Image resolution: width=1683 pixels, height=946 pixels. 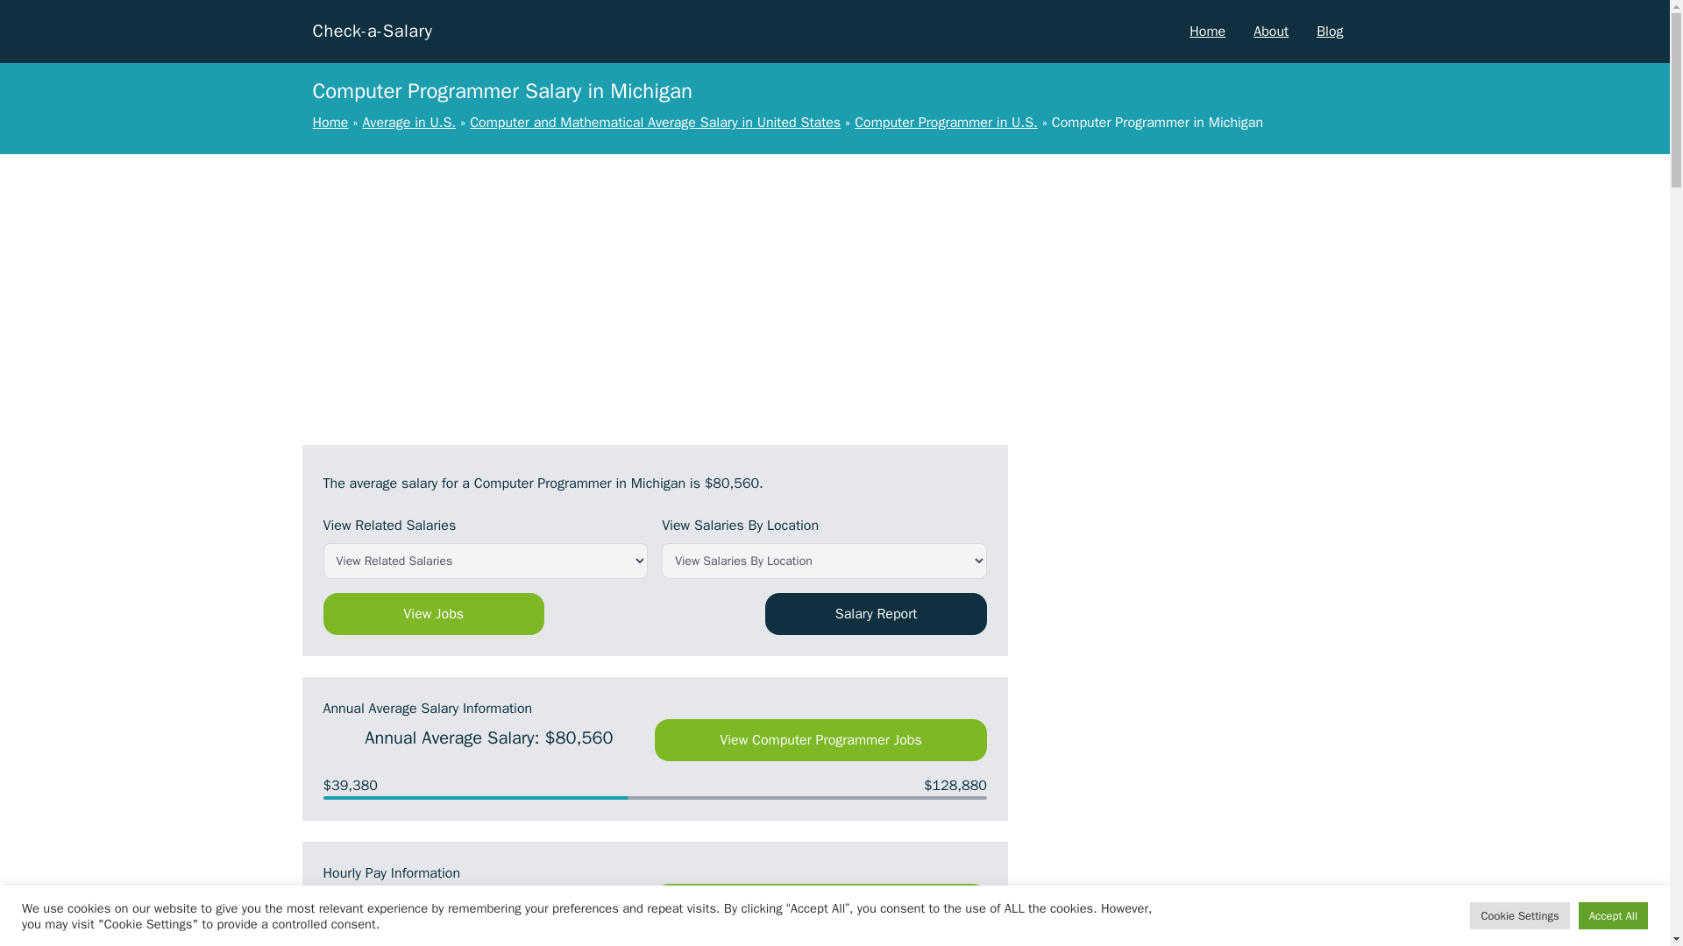 I want to click on Average in U.S., so click(x=408, y=123).